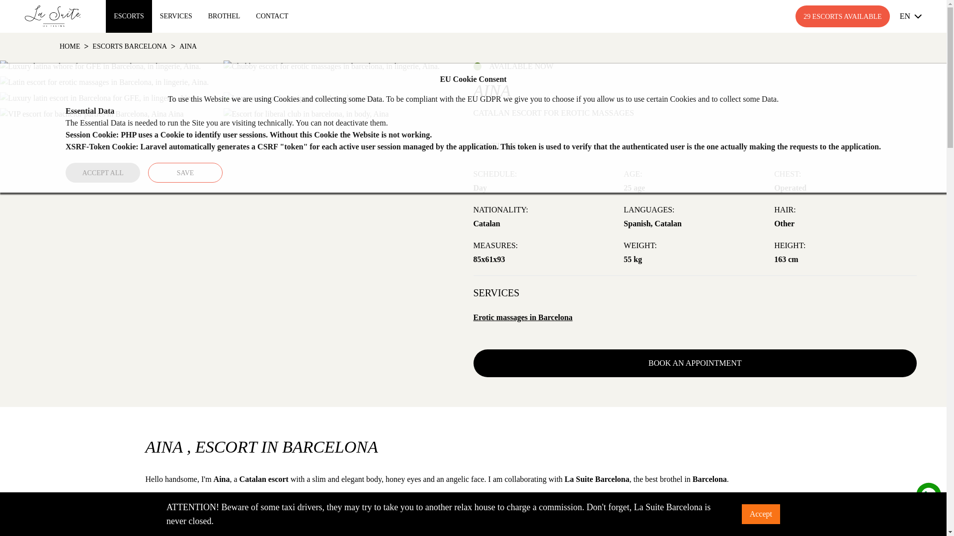  What do you see at coordinates (224, 16) in the screenshot?
I see `BROTHEL` at bounding box center [224, 16].